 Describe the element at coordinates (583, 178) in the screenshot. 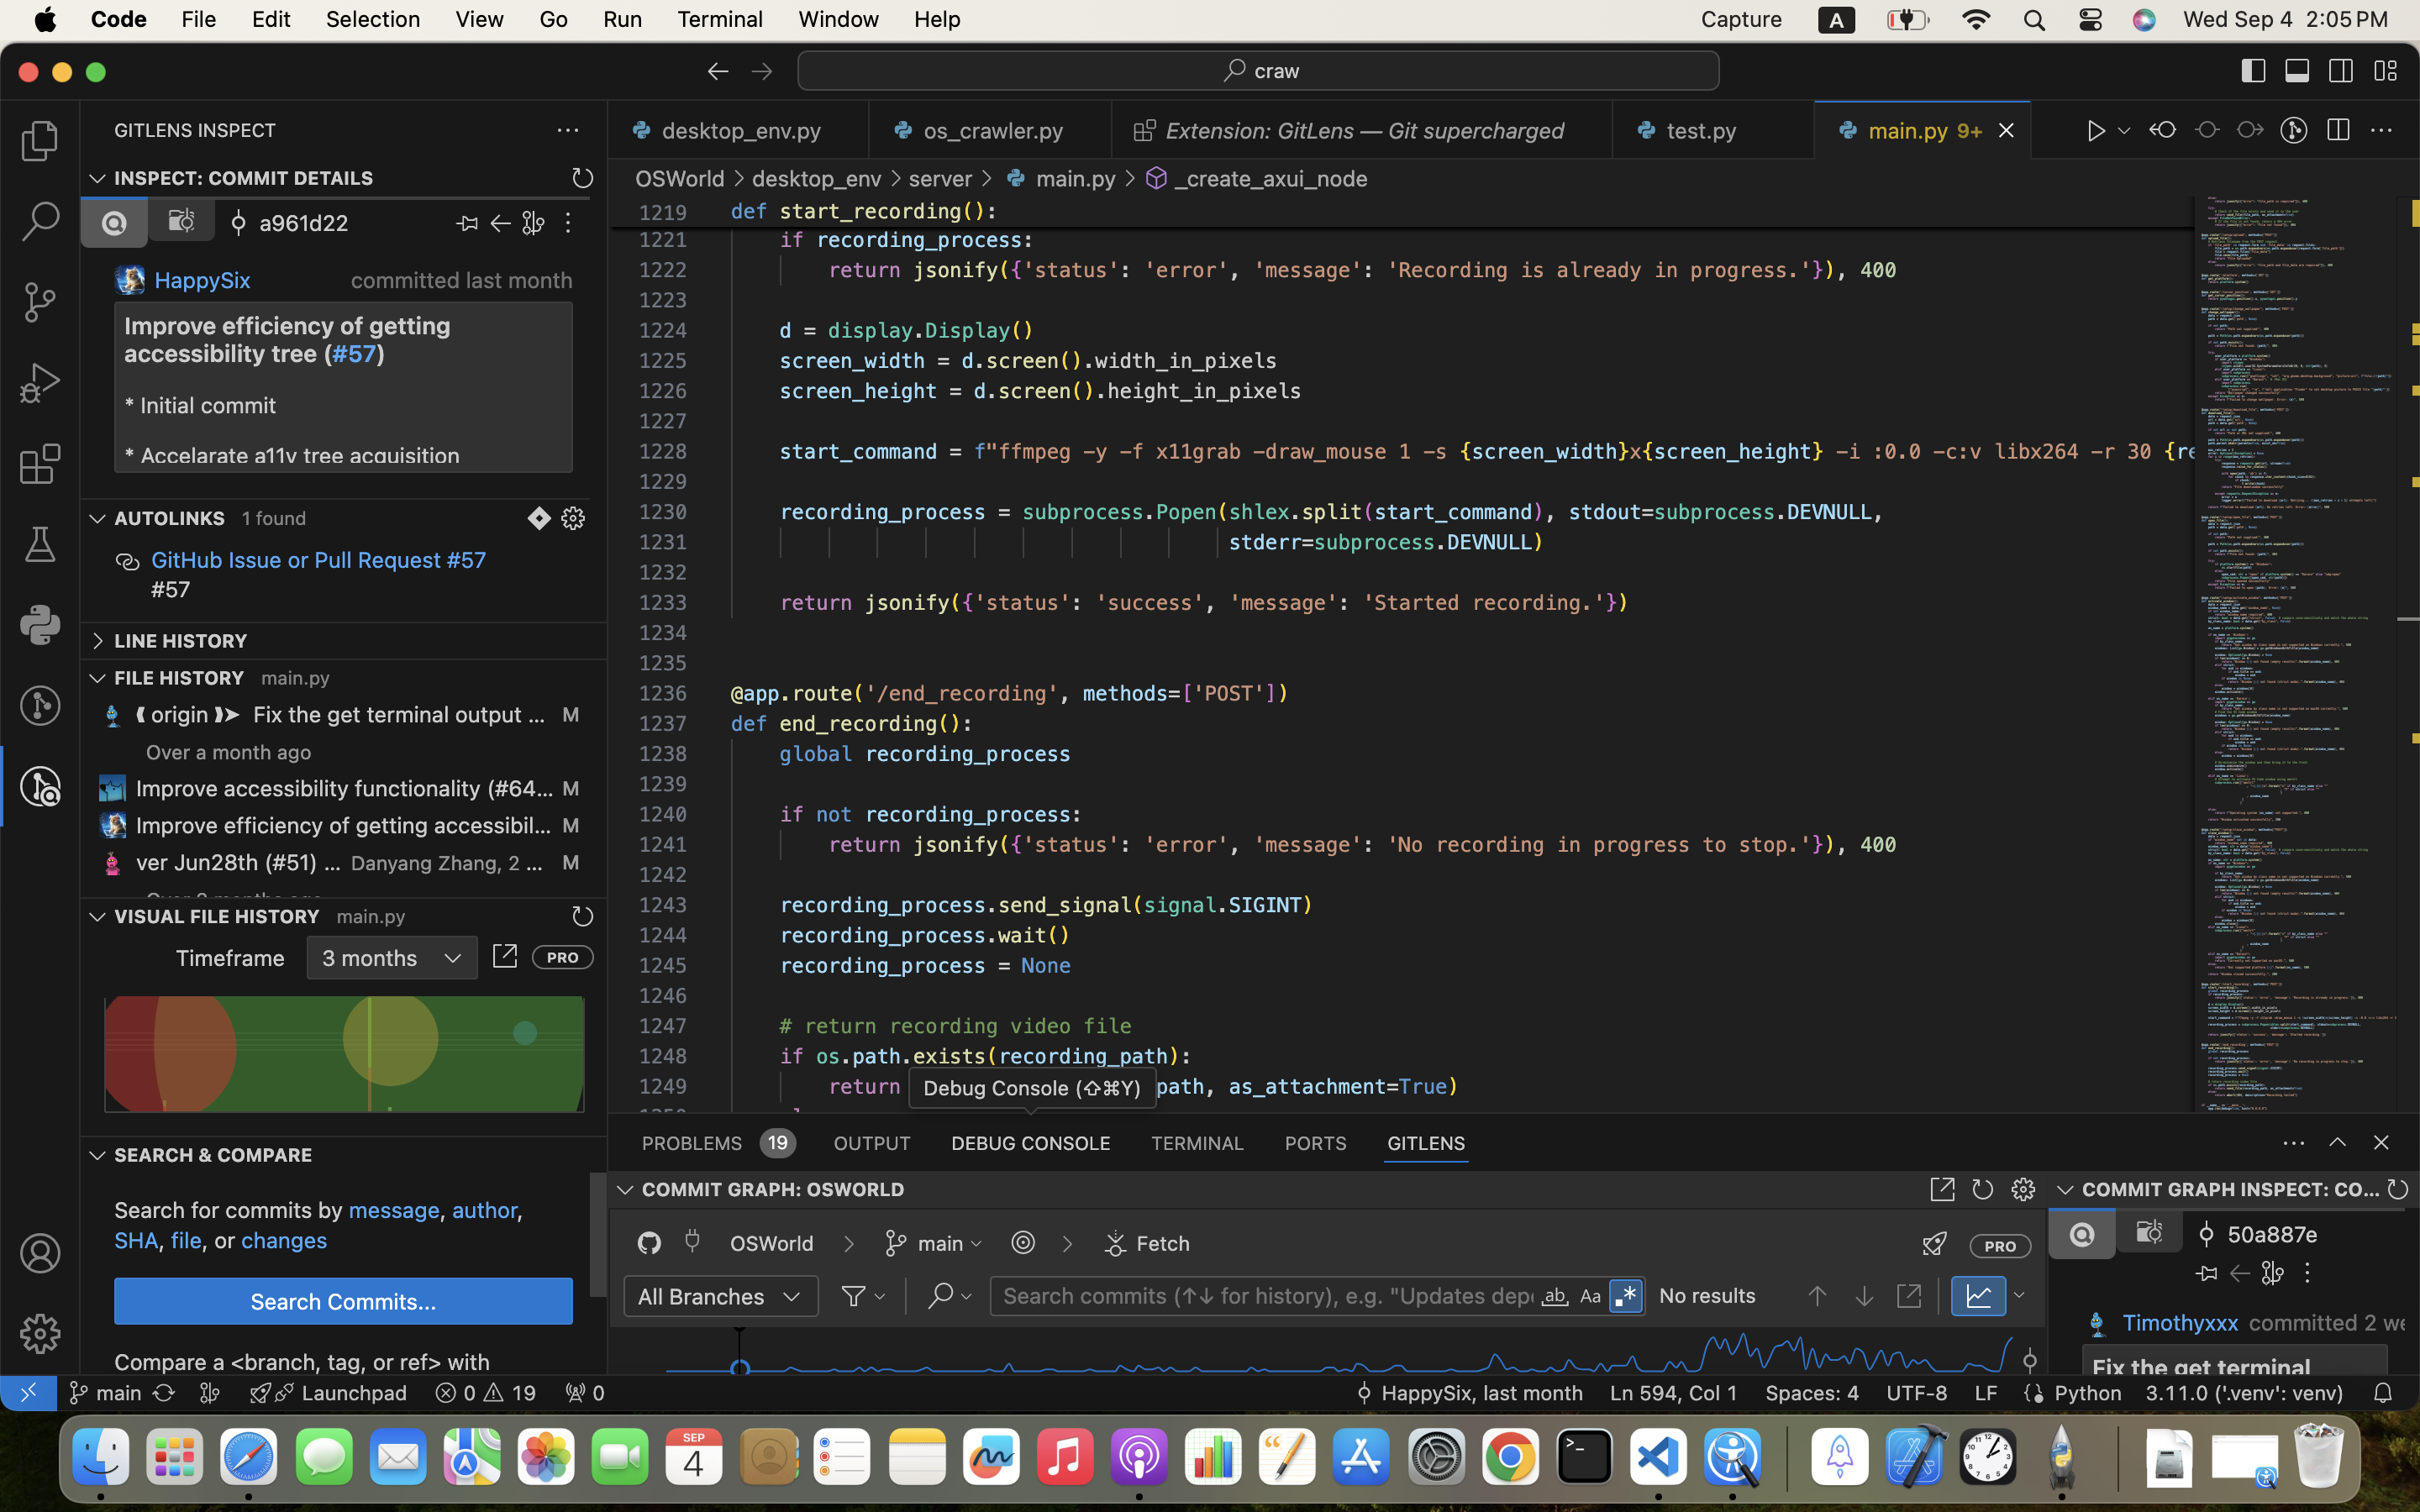

I see `` at that location.